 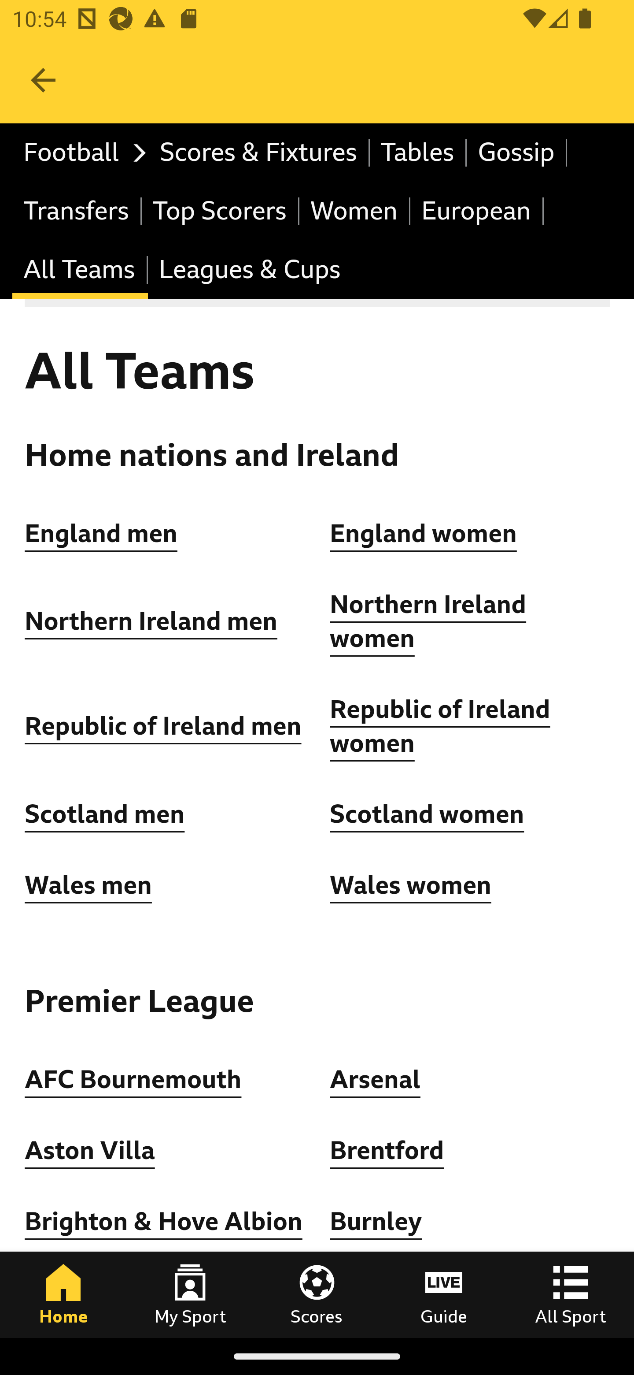 What do you see at coordinates (440, 726) in the screenshot?
I see `Republic of Ireland women` at bounding box center [440, 726].